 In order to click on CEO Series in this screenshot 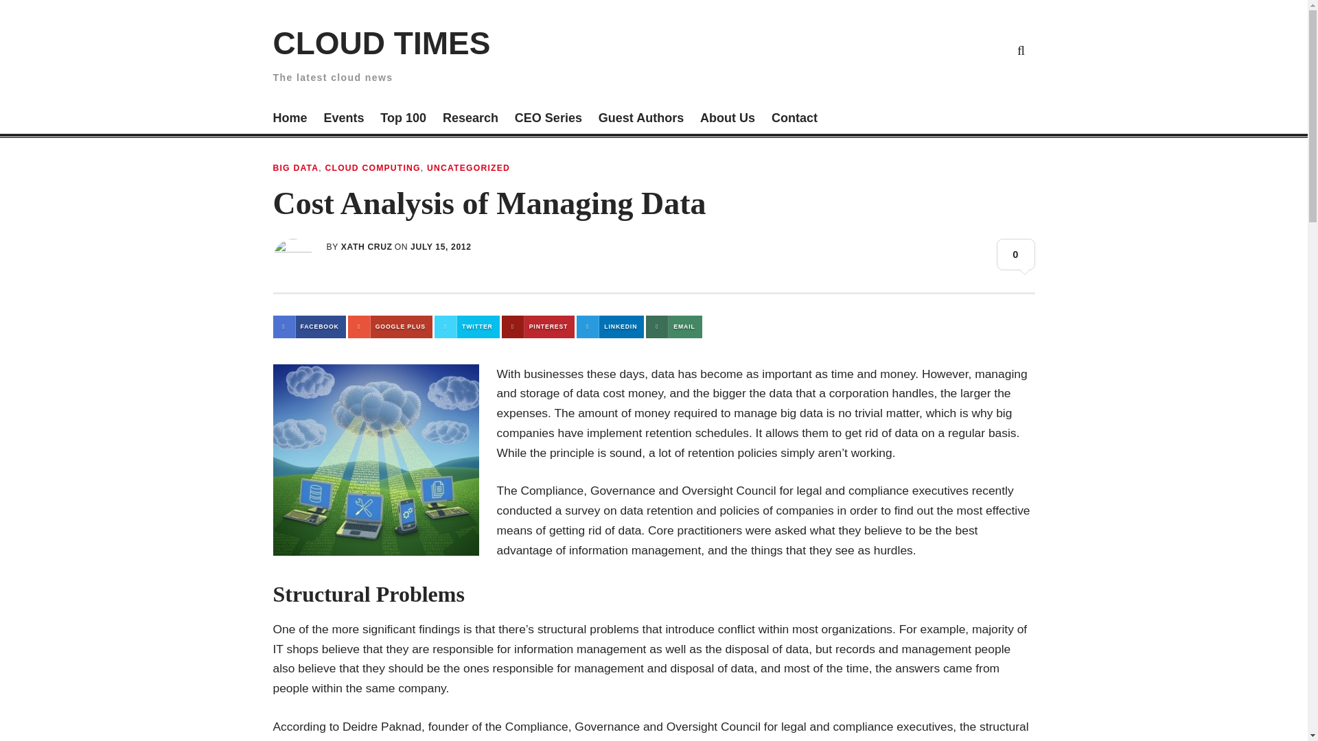, I will do `click(548, 119)`.